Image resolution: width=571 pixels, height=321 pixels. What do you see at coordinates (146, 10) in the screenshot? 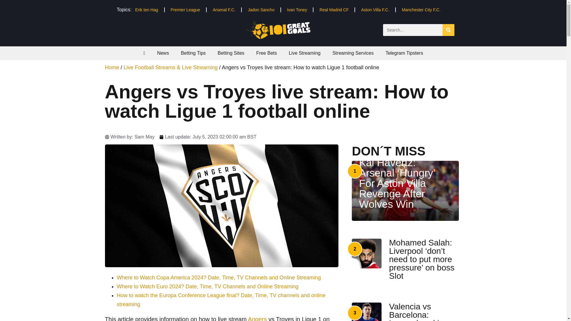
I see `Erik ten Hag` at bounding box center [146, 10].